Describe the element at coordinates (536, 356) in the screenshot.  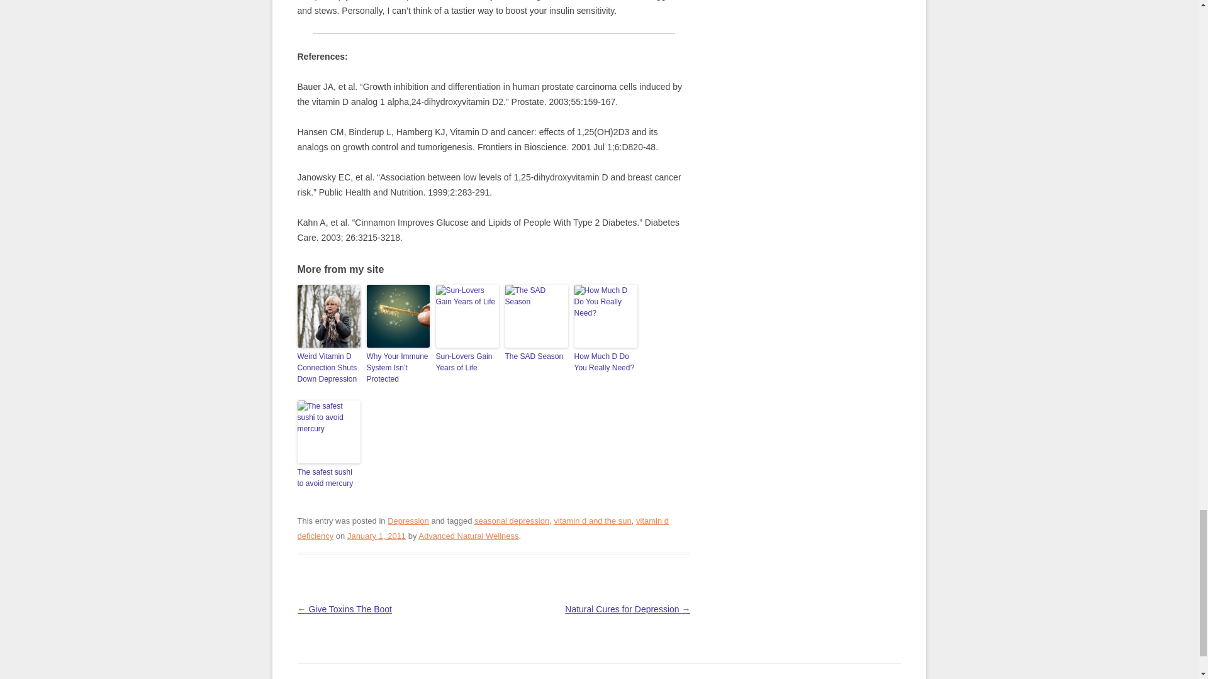
I see `The SAD Season` at that location.